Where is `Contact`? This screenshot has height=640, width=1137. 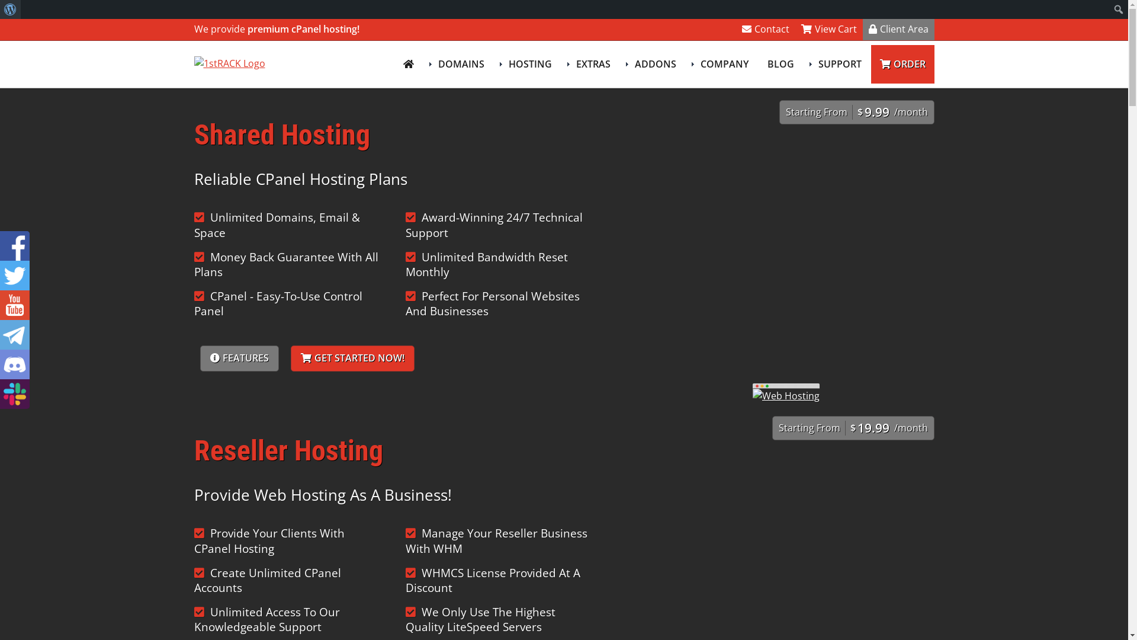
Contact is located at coordinates (765, 30).